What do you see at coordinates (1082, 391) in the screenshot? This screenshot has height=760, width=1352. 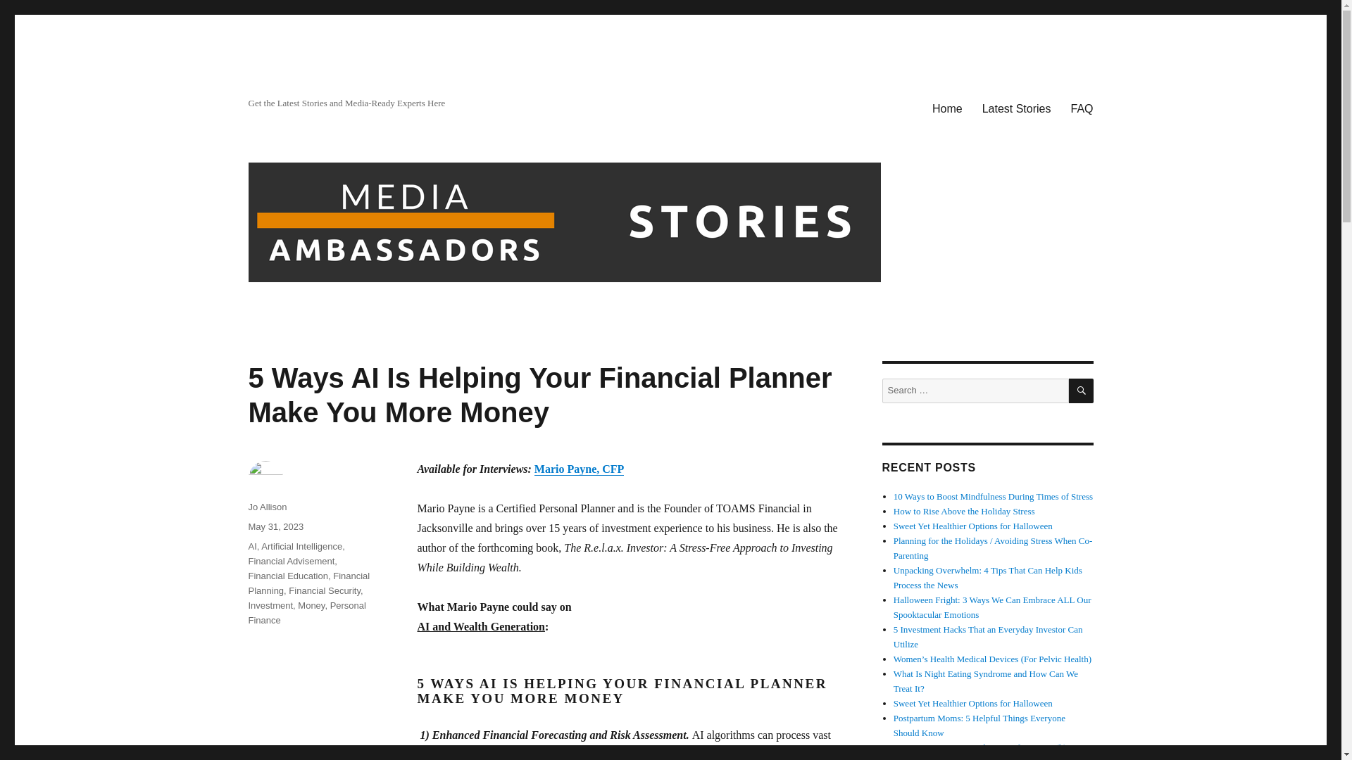 I see `SEARCH` at bounding box center [1082, 391].